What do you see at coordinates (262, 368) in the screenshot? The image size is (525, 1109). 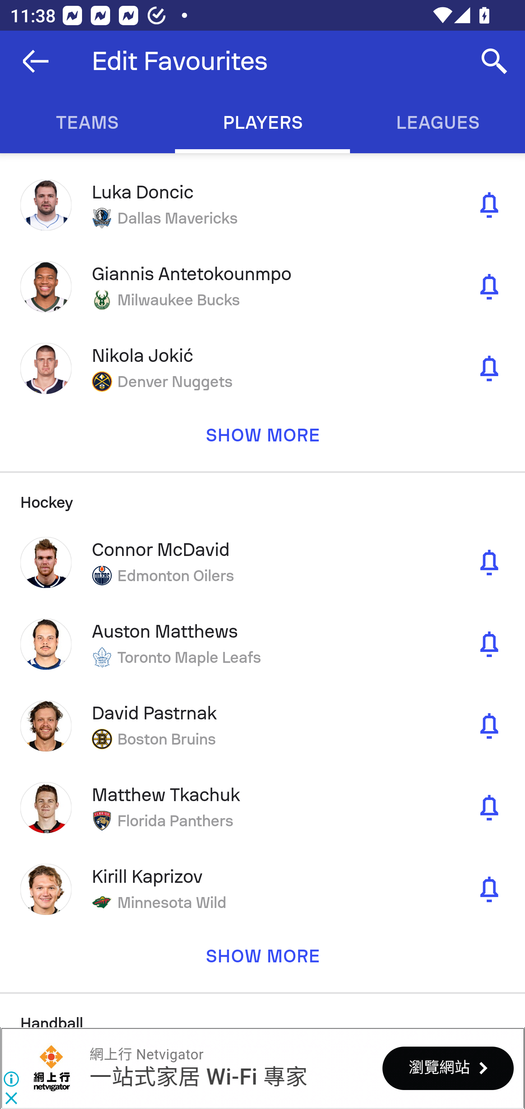 I see `Nikola Jokić Denver Nuggets` at bounding box center [262, 368].